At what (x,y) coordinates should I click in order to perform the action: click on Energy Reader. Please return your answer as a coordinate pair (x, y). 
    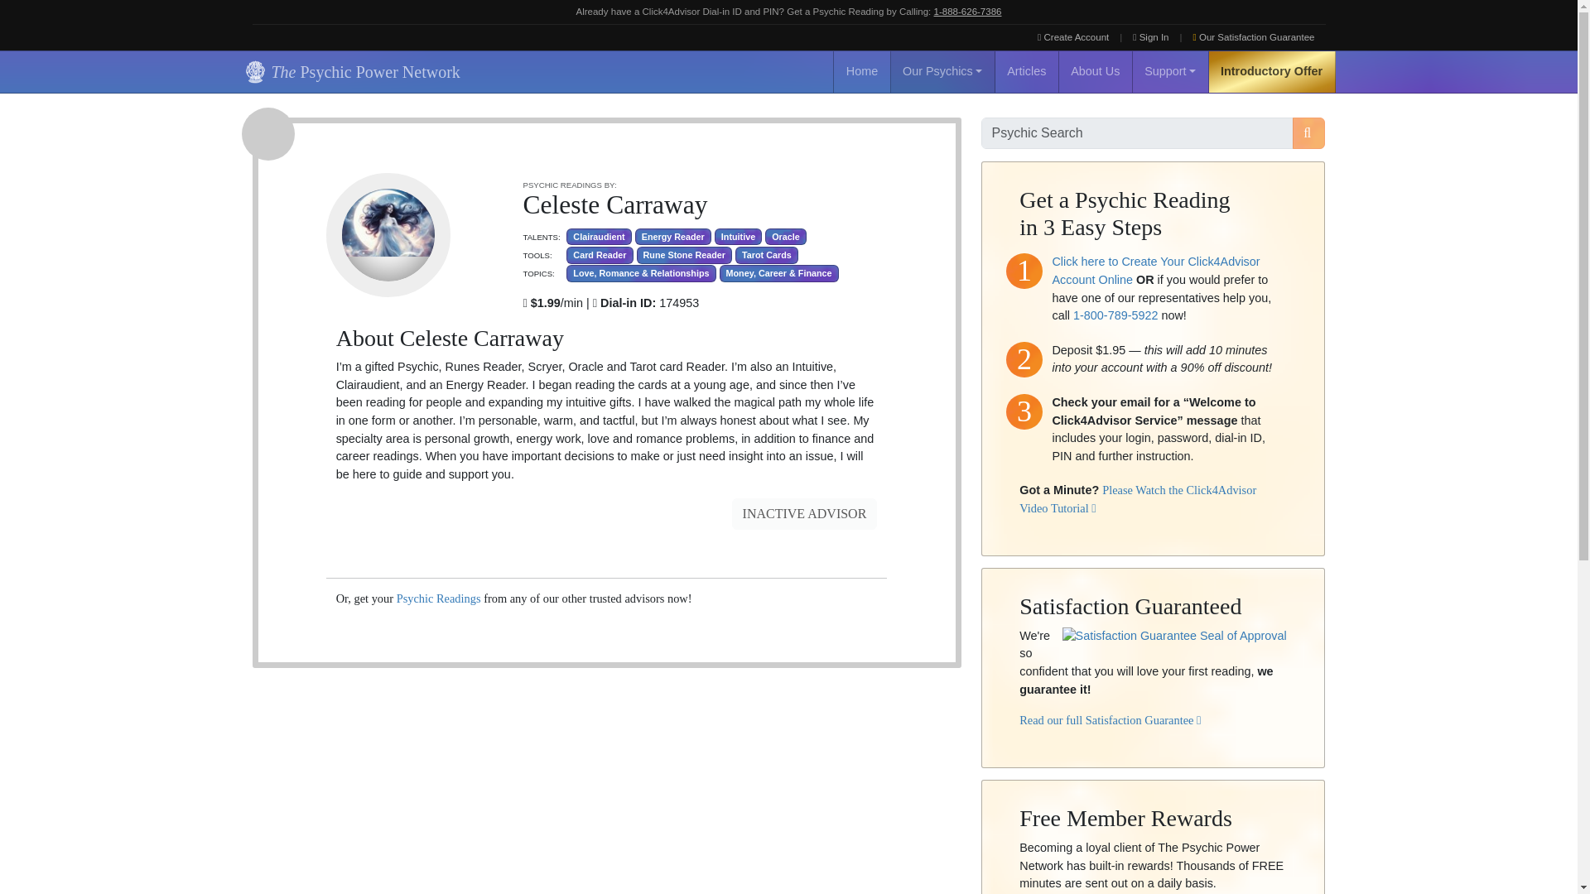
    Looking at the image, I should click on (672, 237).